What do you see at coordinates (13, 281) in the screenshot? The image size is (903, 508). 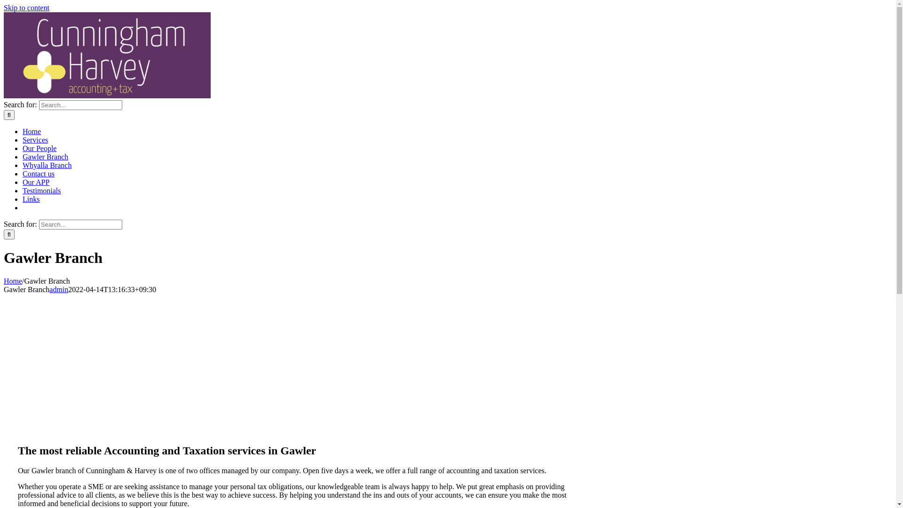 I see `Home` at bounding box center [13, 281].